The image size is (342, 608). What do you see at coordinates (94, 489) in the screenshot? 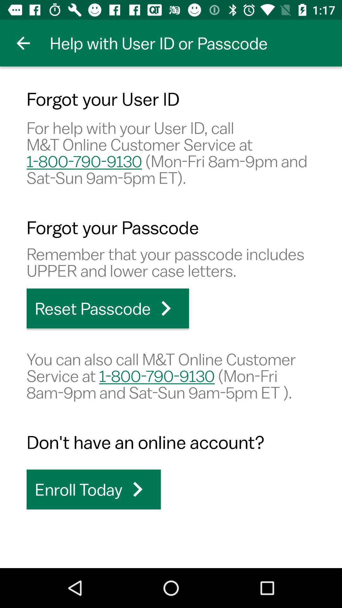
I see `choose item at the bottom left corner` at bounding box center [94, 489].